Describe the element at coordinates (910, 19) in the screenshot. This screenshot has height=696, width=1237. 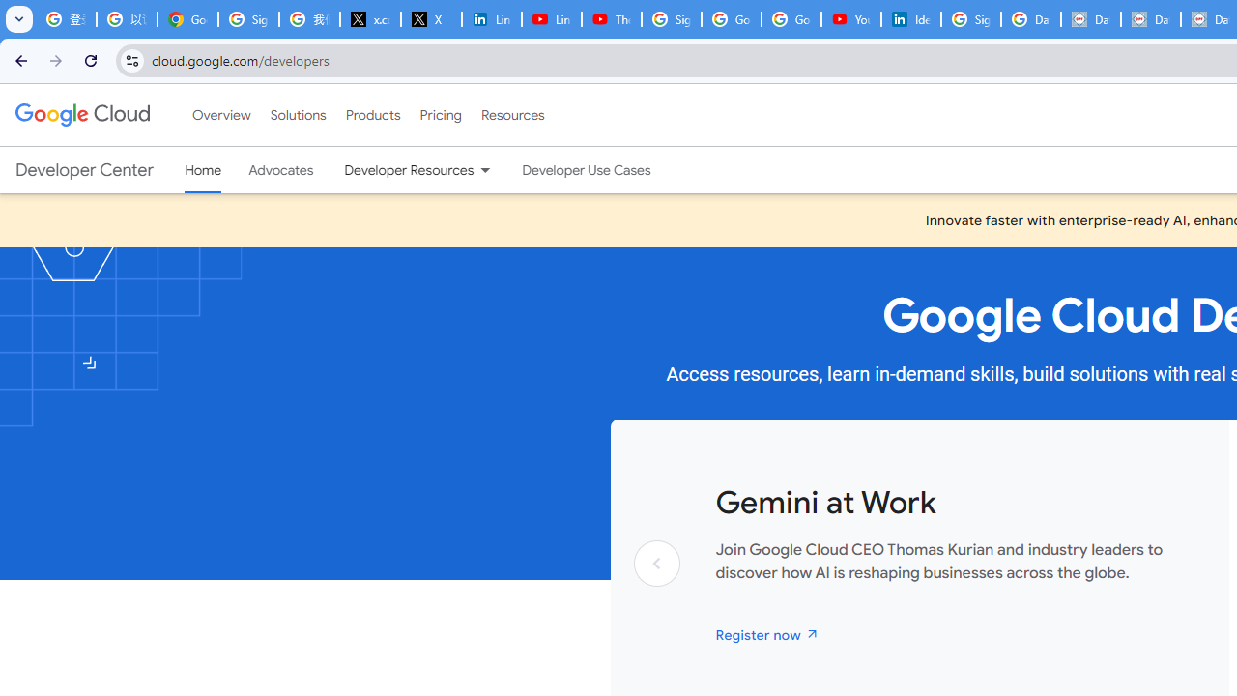
I see `Identity verification via Persona | LinkedIn Help` at that location.